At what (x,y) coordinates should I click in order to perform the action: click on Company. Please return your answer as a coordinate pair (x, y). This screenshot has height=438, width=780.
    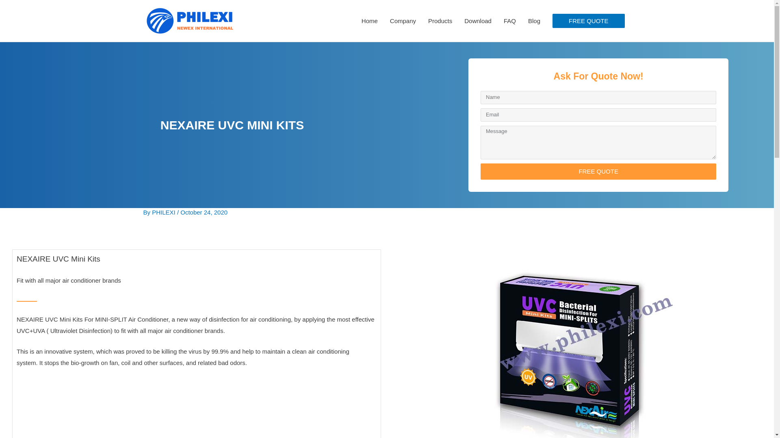
    Looking at the image, I should click on (403, 21).